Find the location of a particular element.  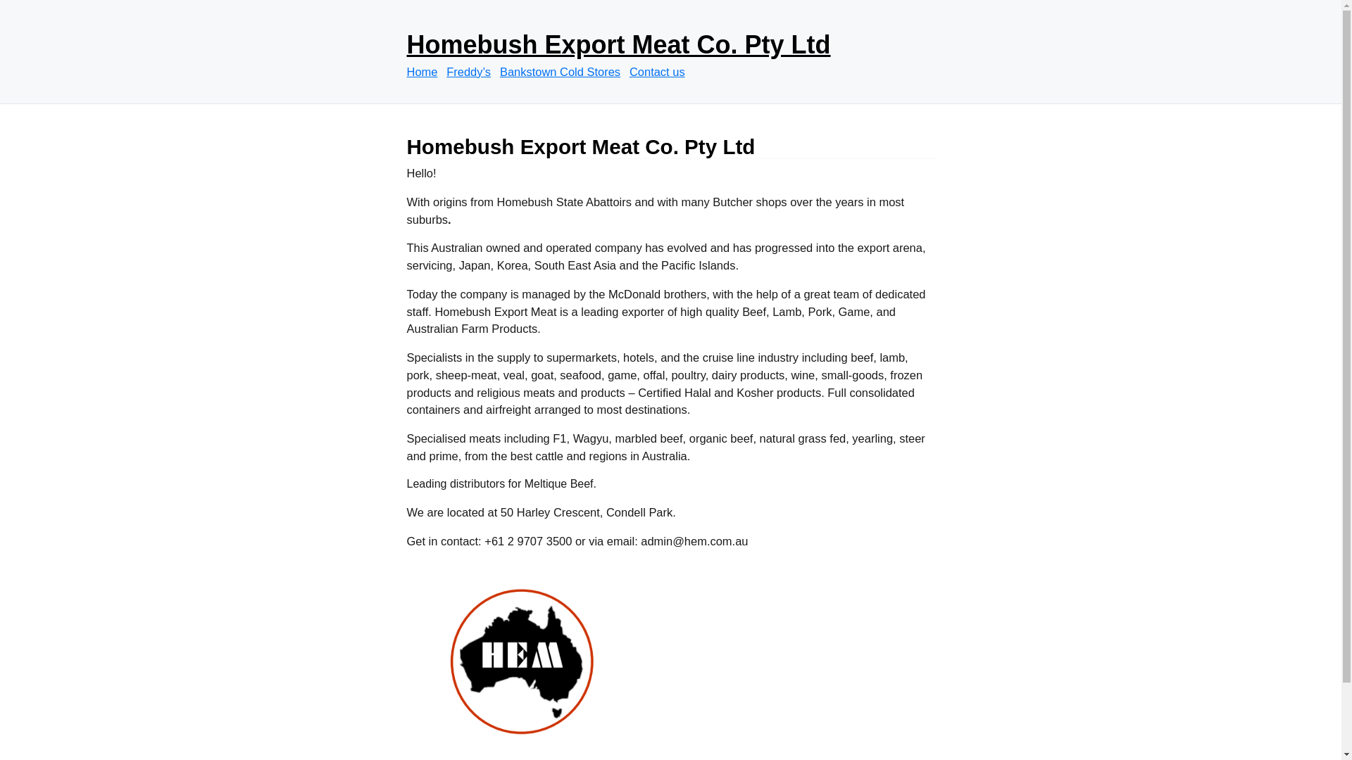

Homebush Export Meat Co. Pty Ltd is located at coordinates (619, 45).